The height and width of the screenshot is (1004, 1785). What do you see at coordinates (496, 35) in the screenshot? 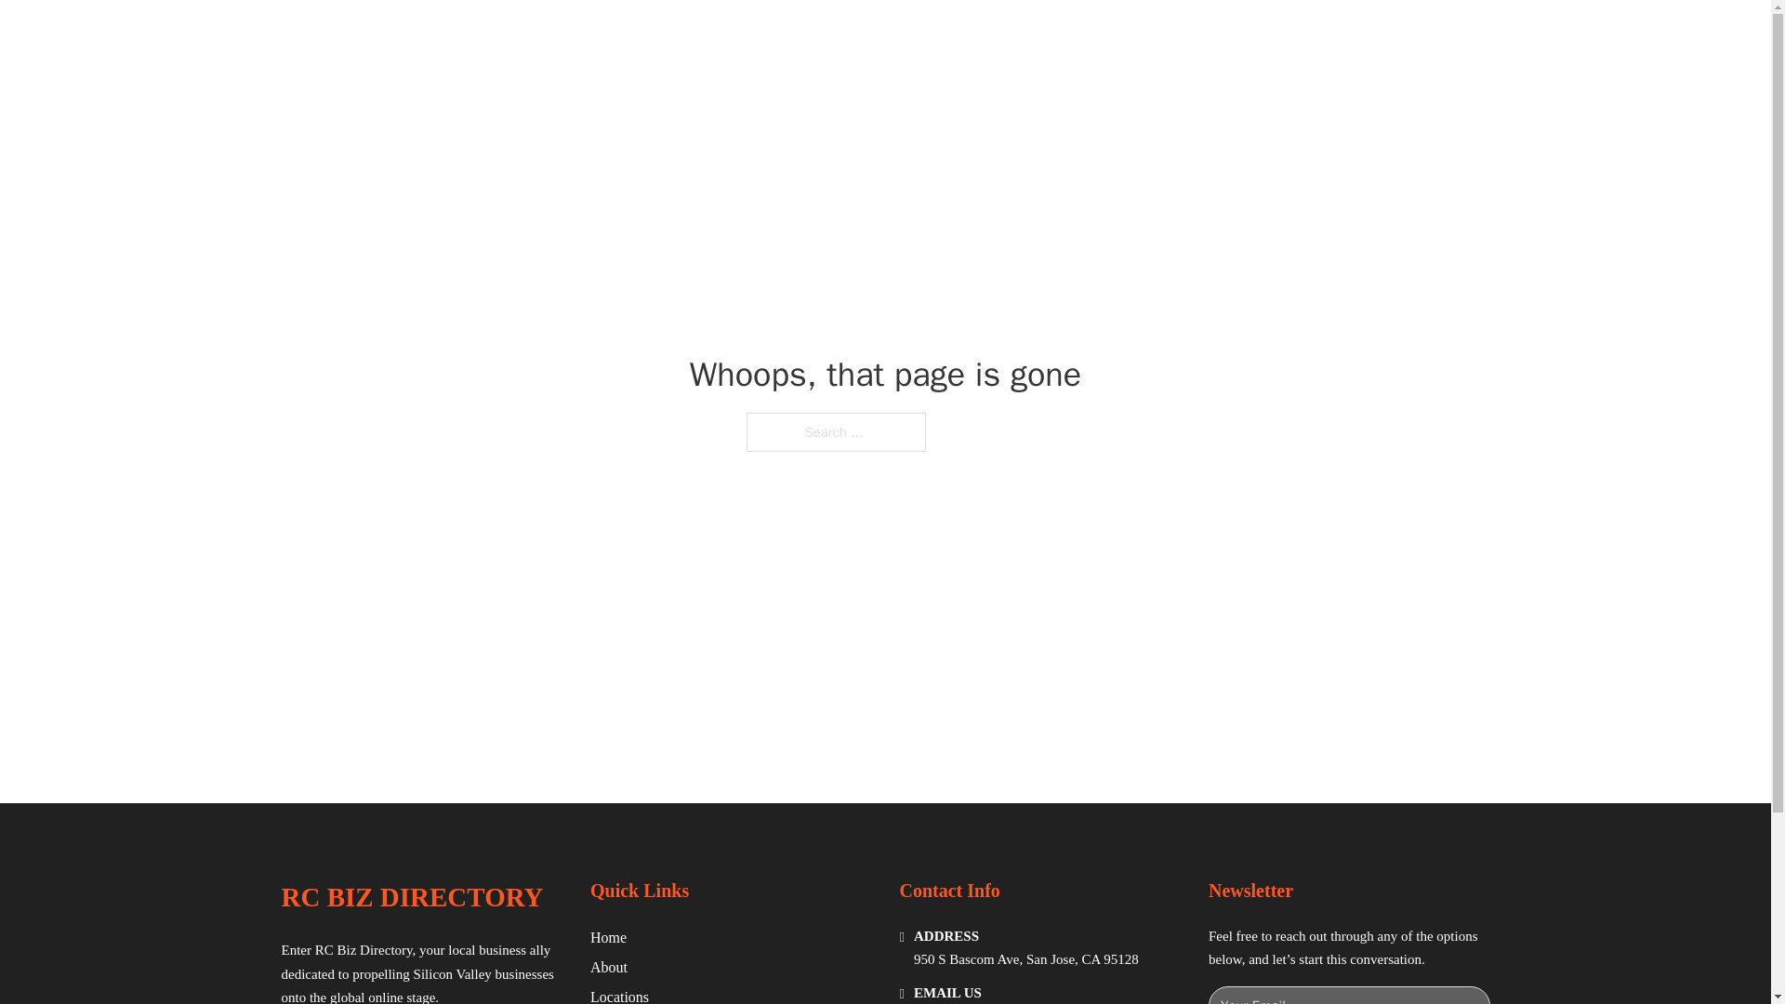
I see `RC BIZ DIRECTORY` at bounding box center [496, 35].